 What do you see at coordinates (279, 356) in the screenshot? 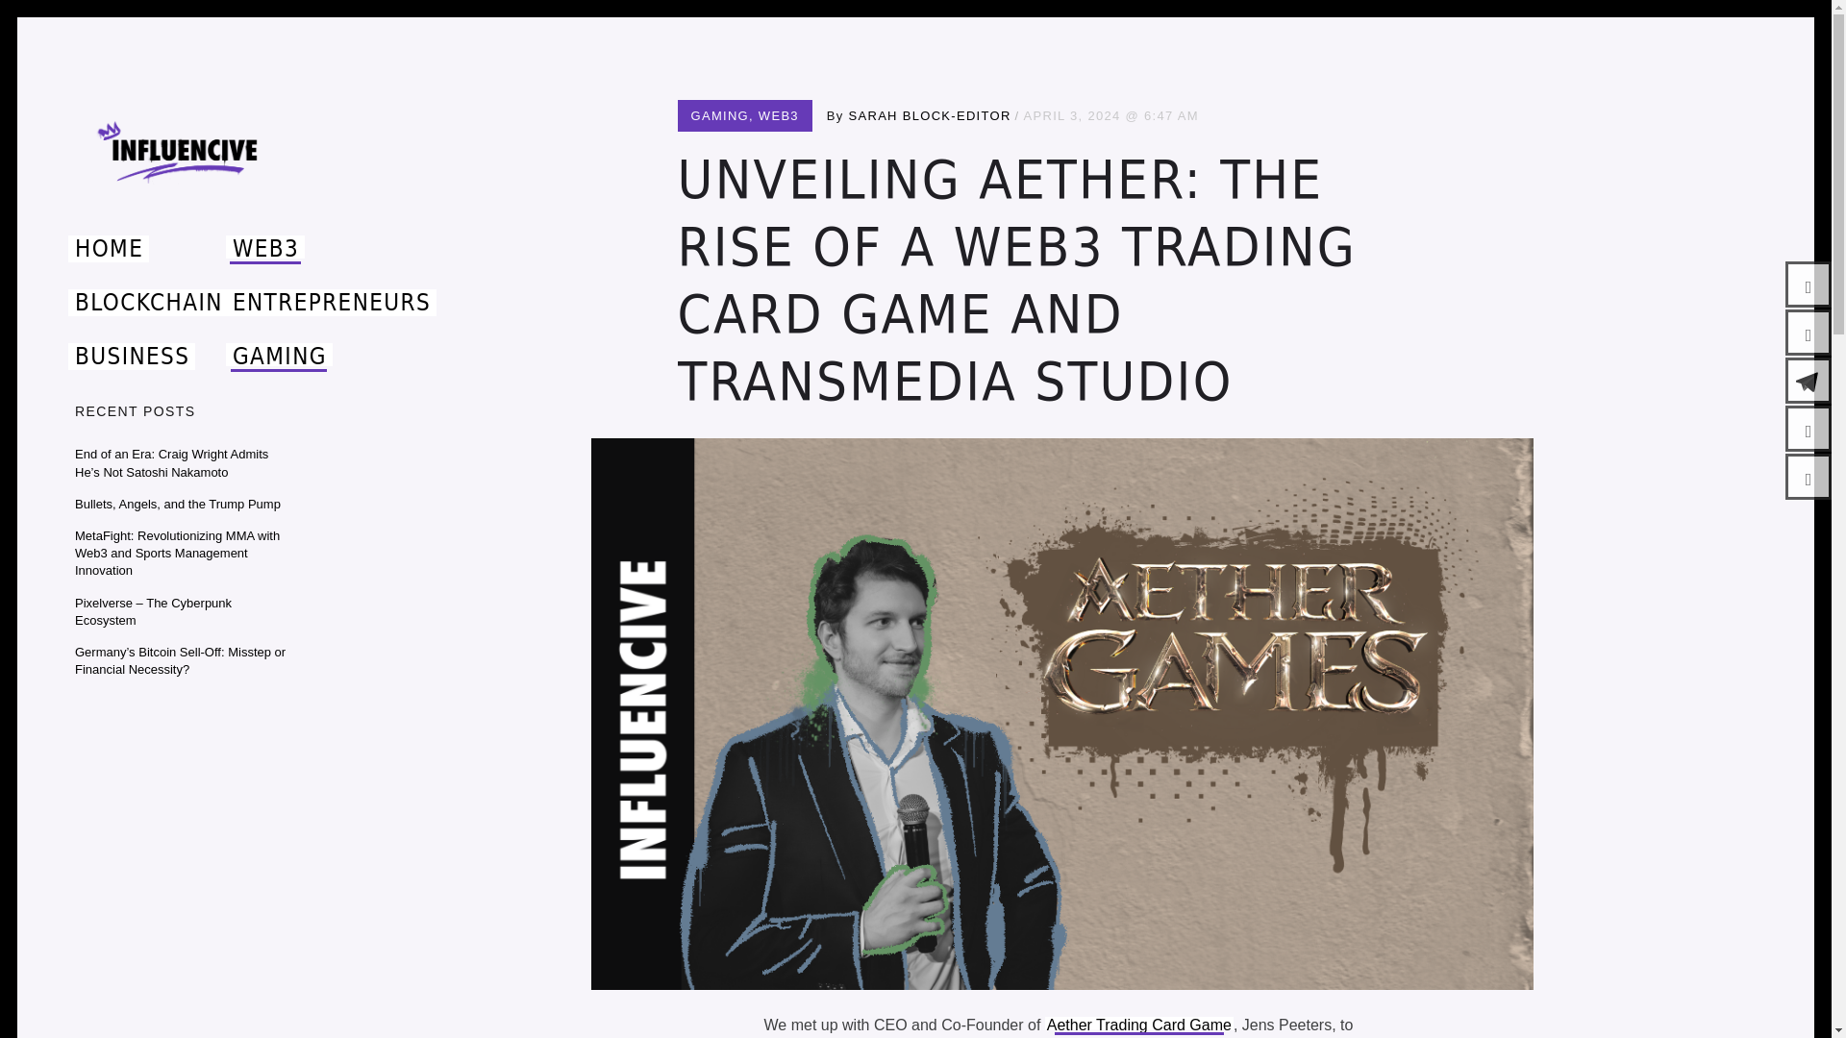
I see `GAMING` at bounding box center [279, 356].